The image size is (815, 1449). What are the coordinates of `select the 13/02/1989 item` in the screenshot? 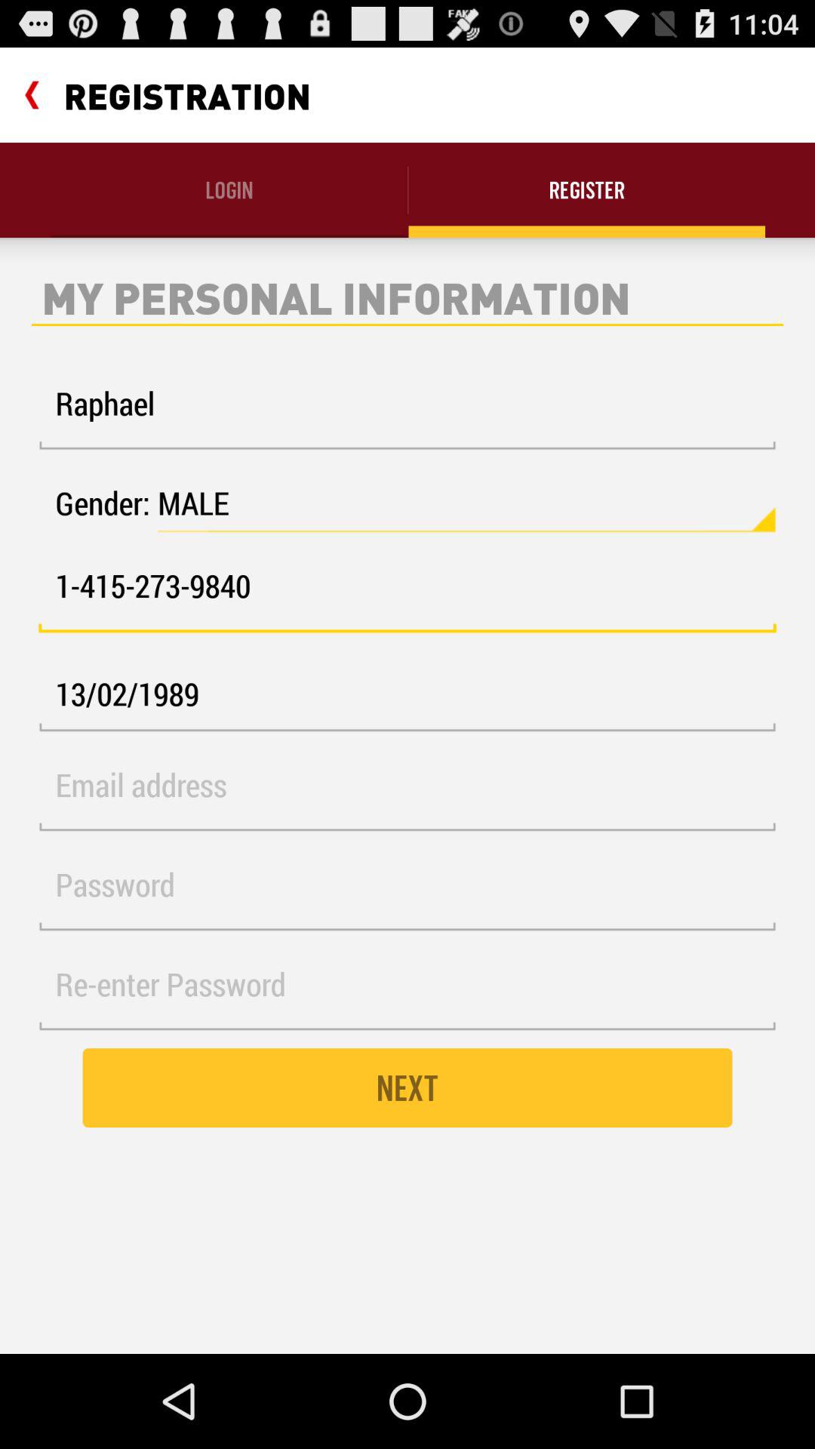 It's located at (407, 694).